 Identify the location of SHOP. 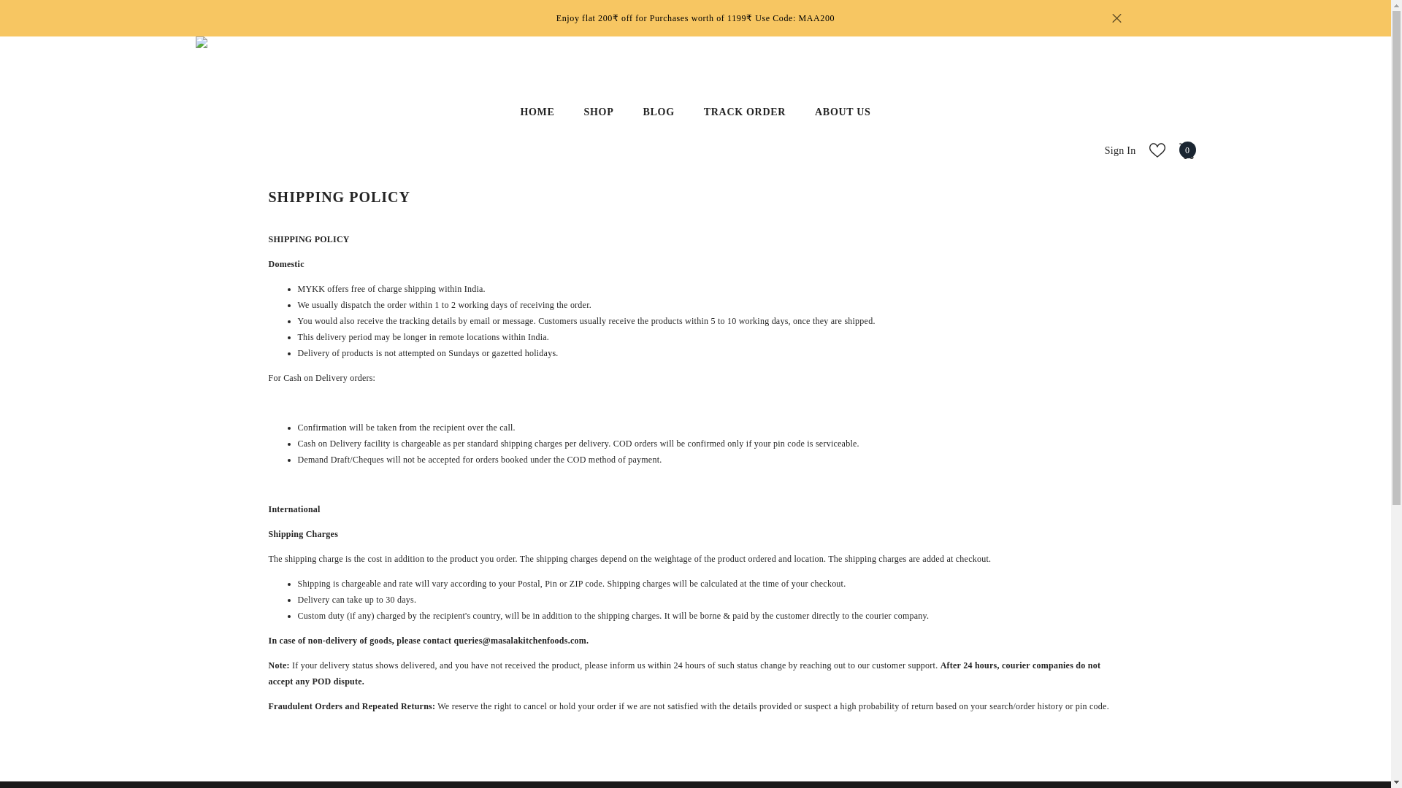
(1187, 152).